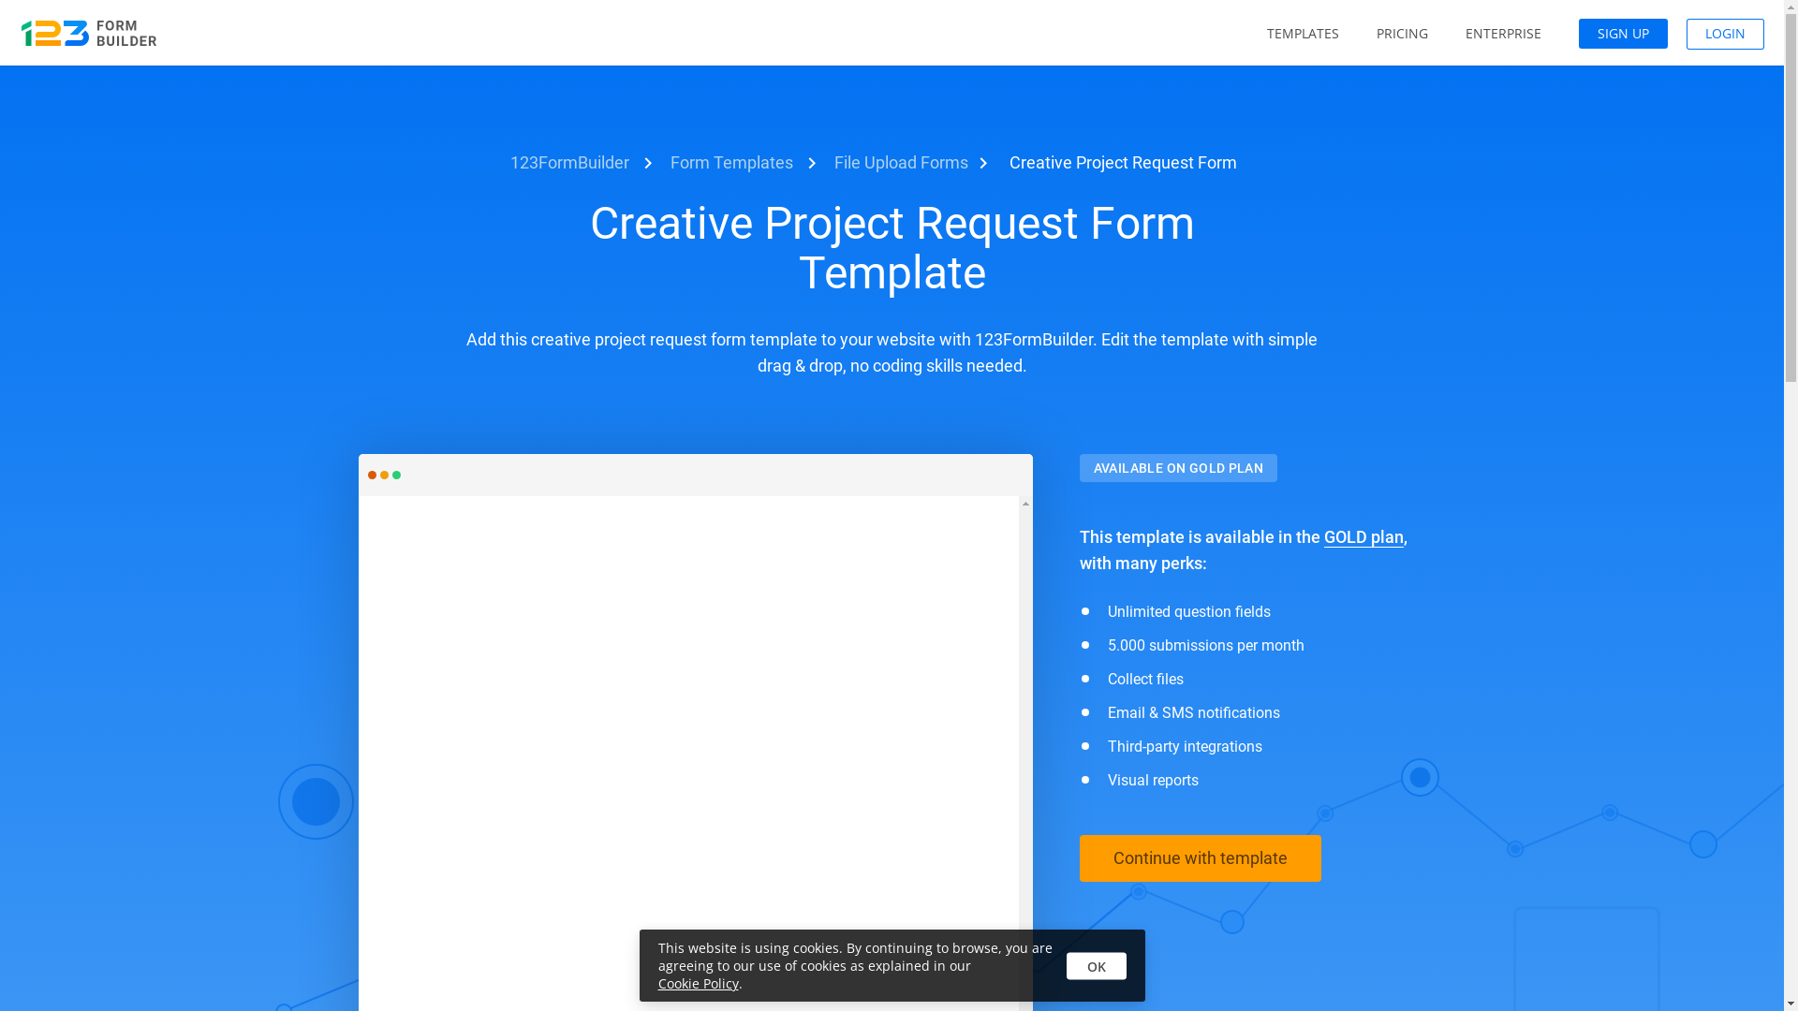 The image size is (1798, 1011). Describe the element at coordinates (1096, 966) in the screenshot. I see `OK` at that location.